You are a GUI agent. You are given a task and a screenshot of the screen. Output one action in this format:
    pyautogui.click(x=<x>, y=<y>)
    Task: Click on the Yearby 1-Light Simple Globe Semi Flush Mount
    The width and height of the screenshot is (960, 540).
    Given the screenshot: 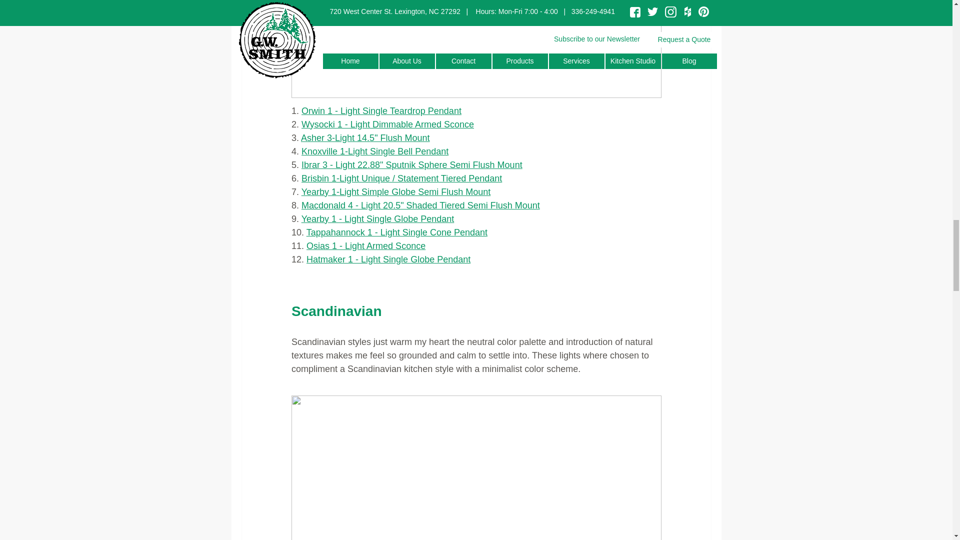 What is the action you would take?
    pyautogui.click(x=396, y=192)
    